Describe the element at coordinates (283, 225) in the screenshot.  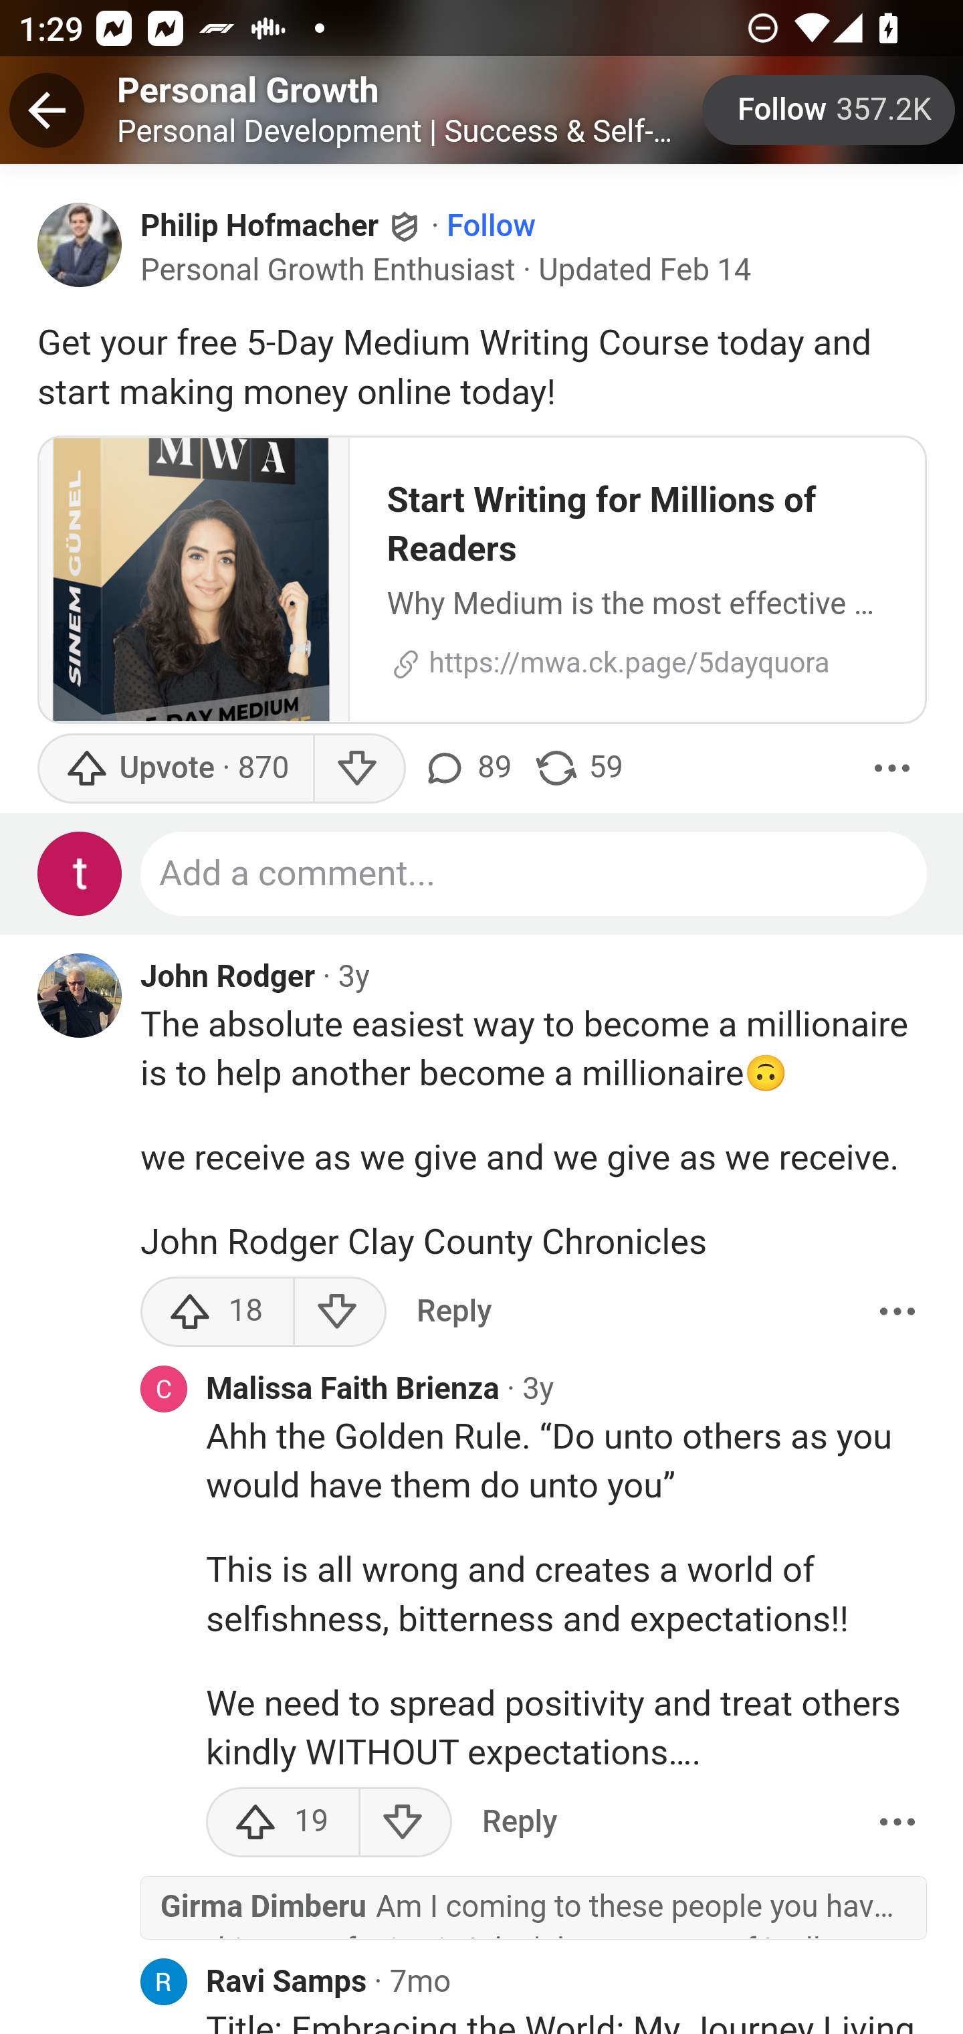
I see `Philip Hofmacher Philip Hofmacher  ` at that location.